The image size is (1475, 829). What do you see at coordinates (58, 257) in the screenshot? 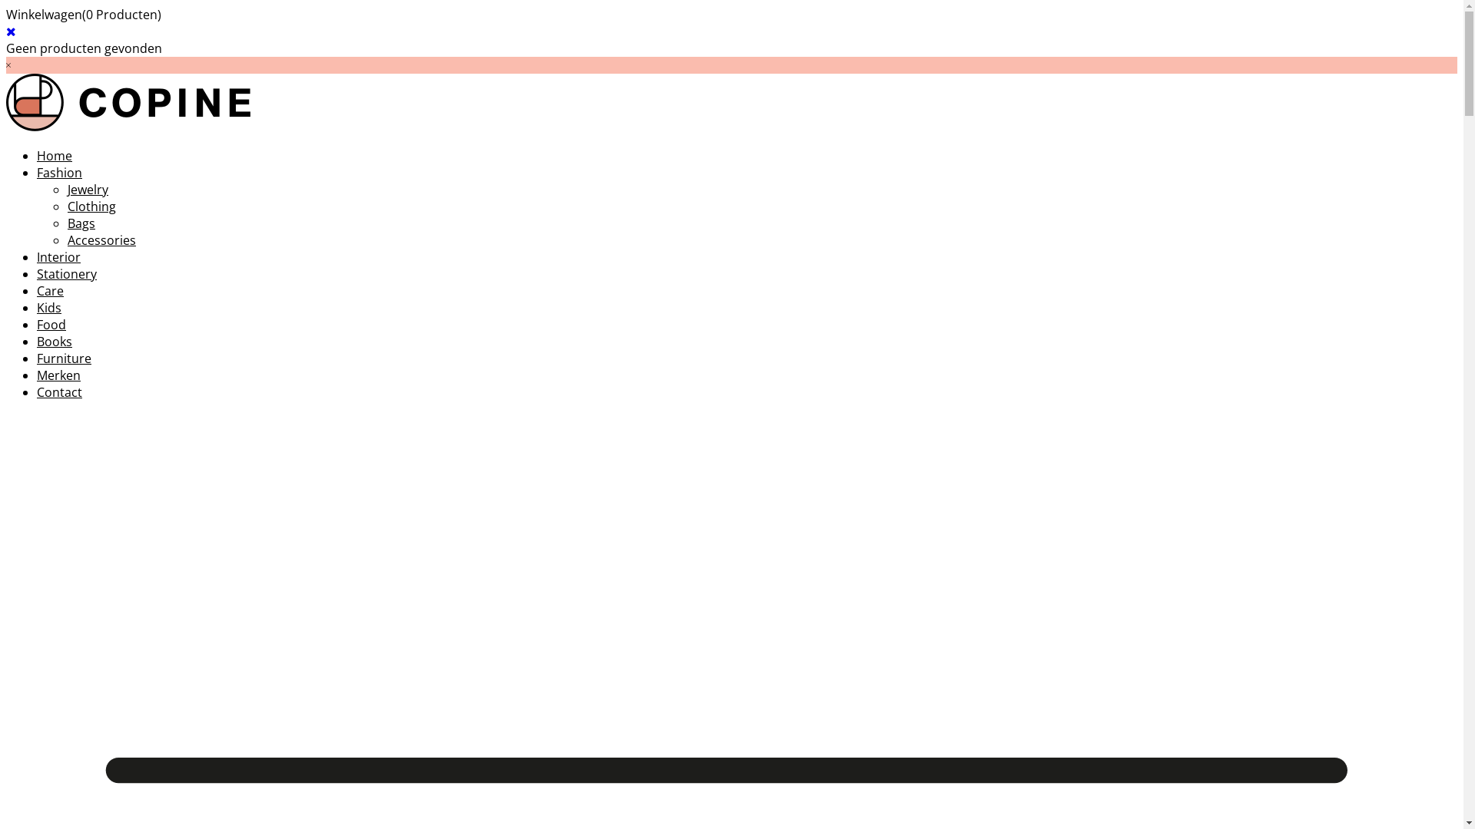
I see `Interior` at bounding box center [58, 257].